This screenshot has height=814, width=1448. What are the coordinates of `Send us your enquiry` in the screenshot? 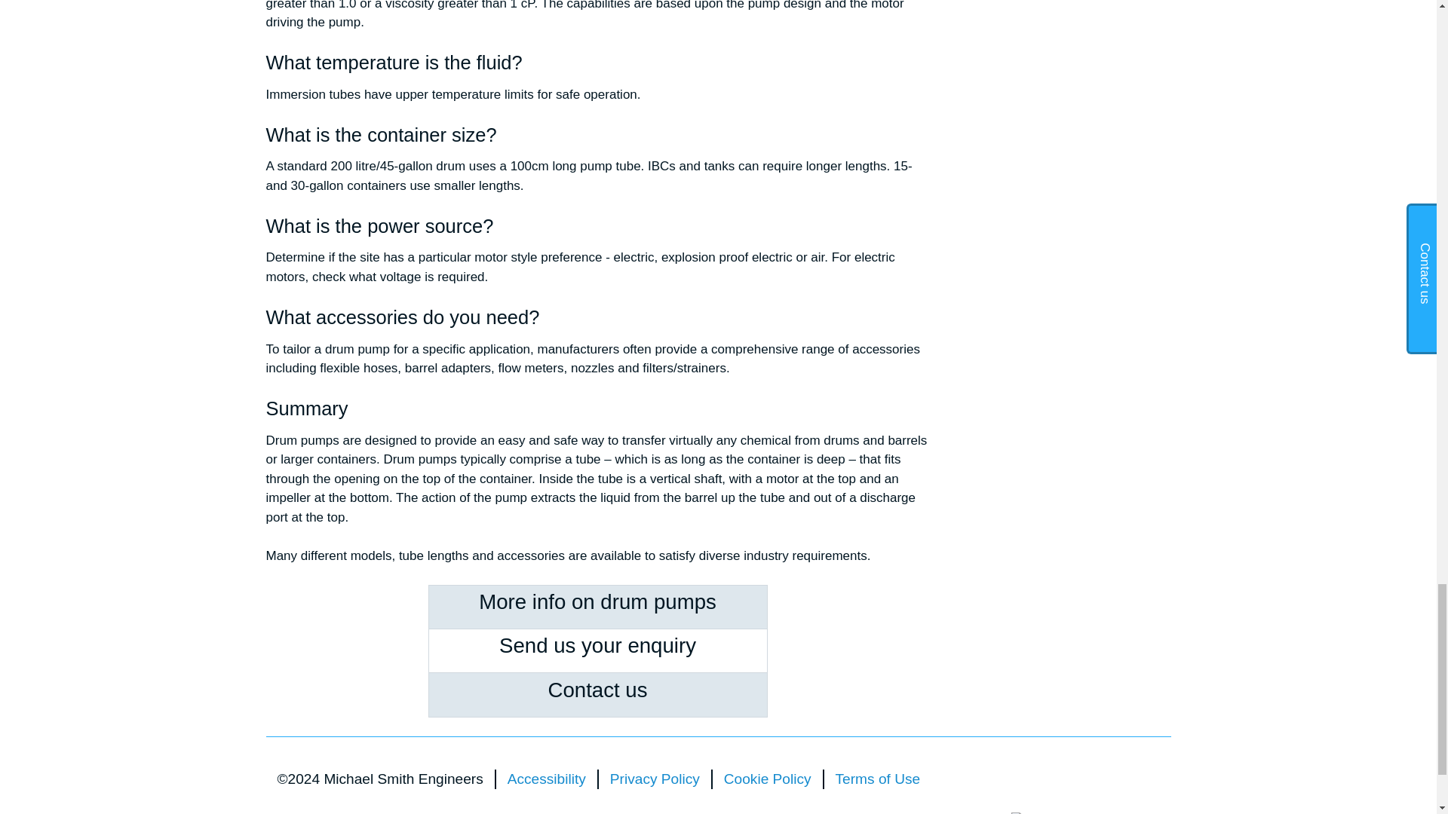 It's located at (597, 645).